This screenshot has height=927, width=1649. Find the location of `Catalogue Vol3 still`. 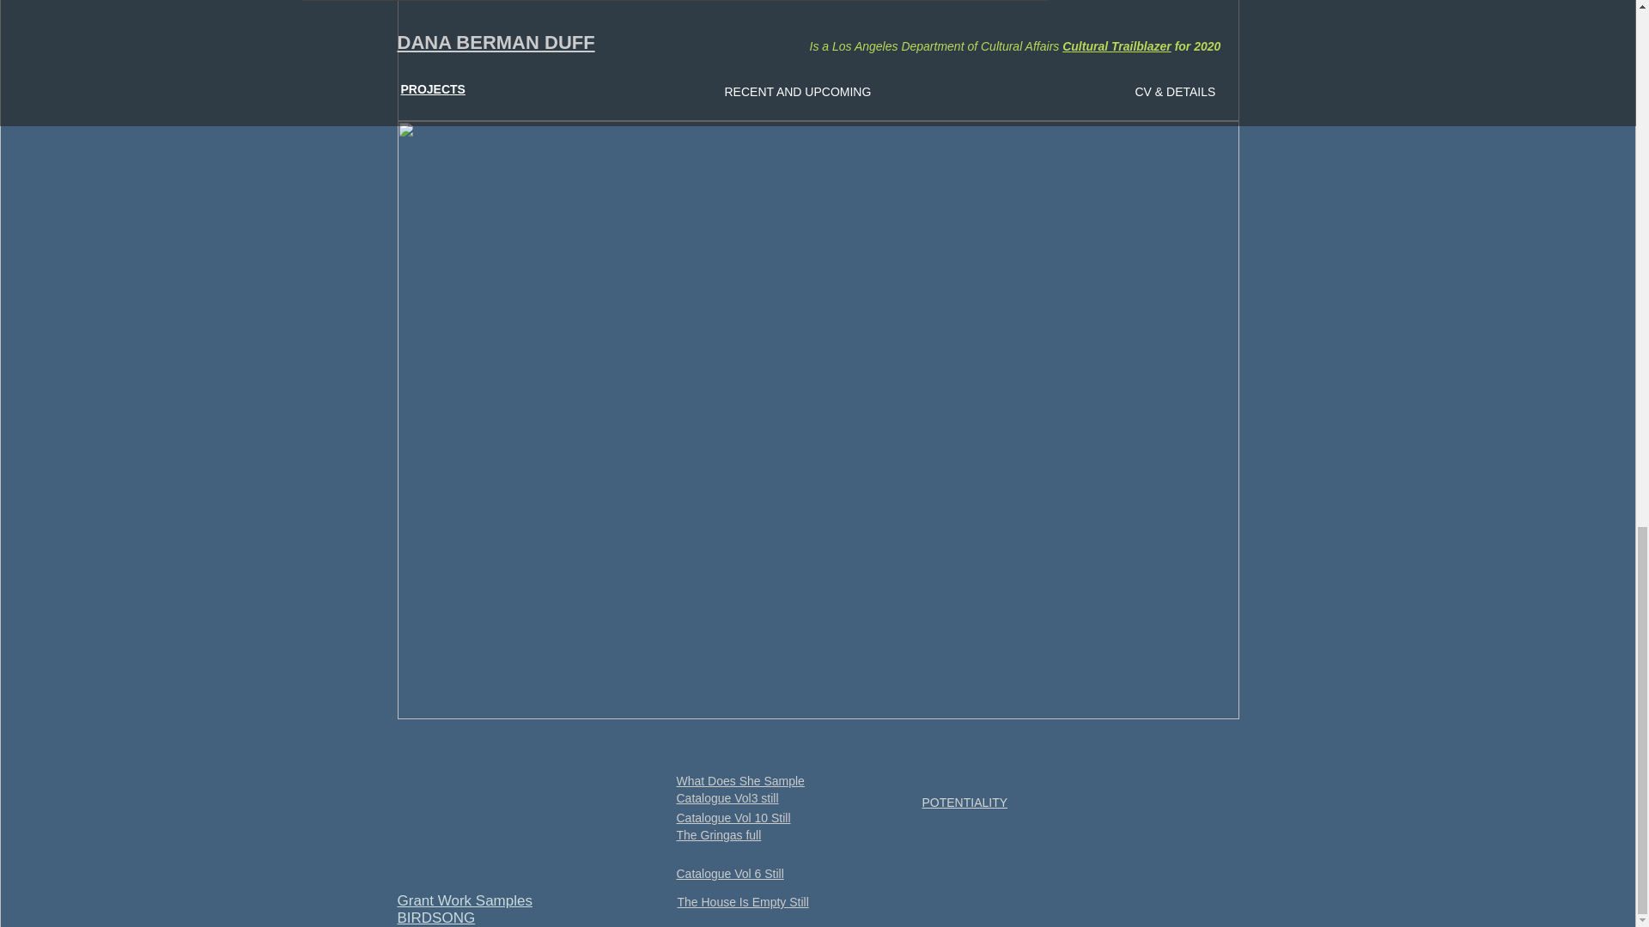

Catalogue Vol3 still is located at coordinates (727, 798).